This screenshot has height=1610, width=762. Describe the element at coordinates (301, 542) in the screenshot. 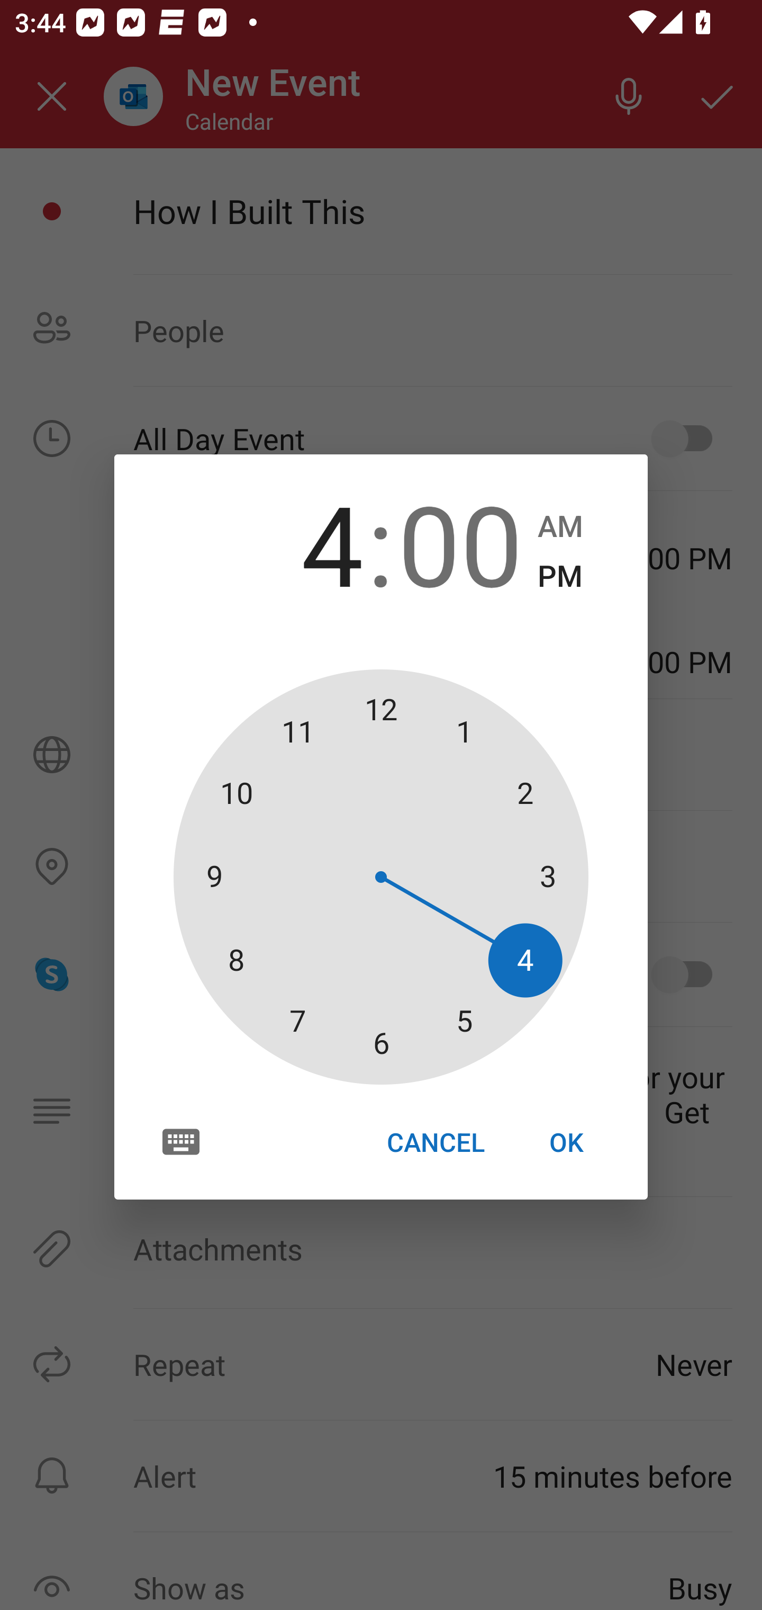

I see `4` at that location.